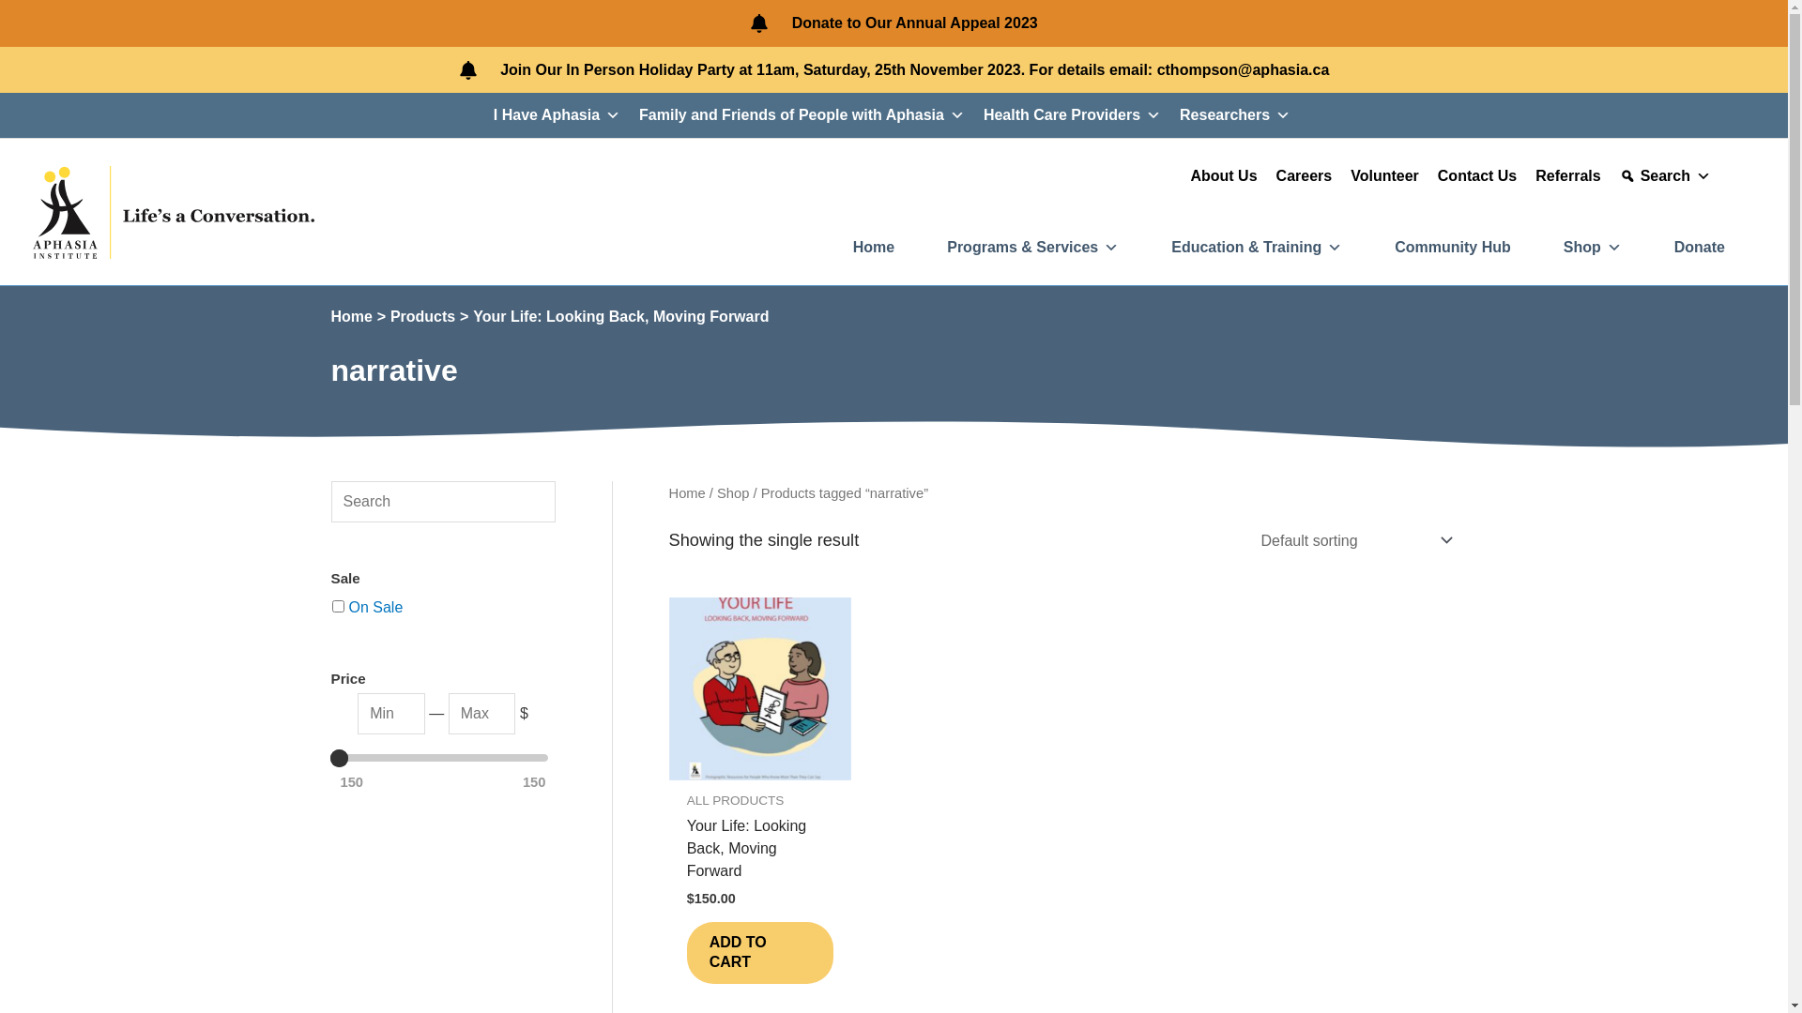 This screenshot has width=1802, height=1013. I want to click on Products, so click(422, 317).